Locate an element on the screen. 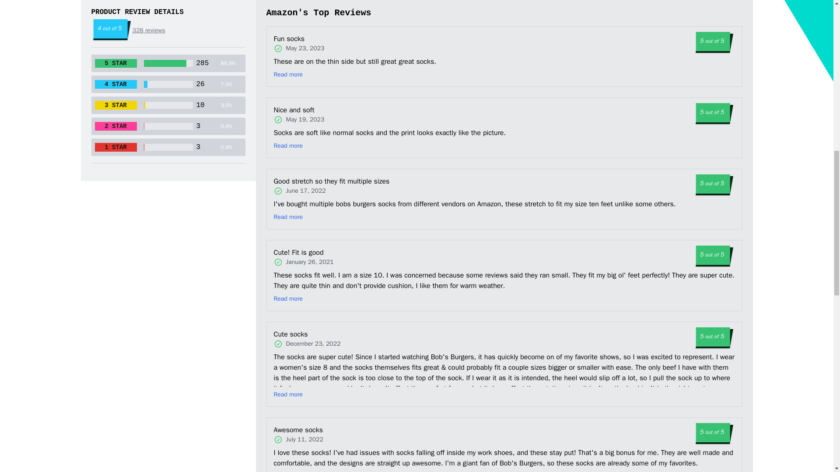  Read more is located at coordinates (288, 146).